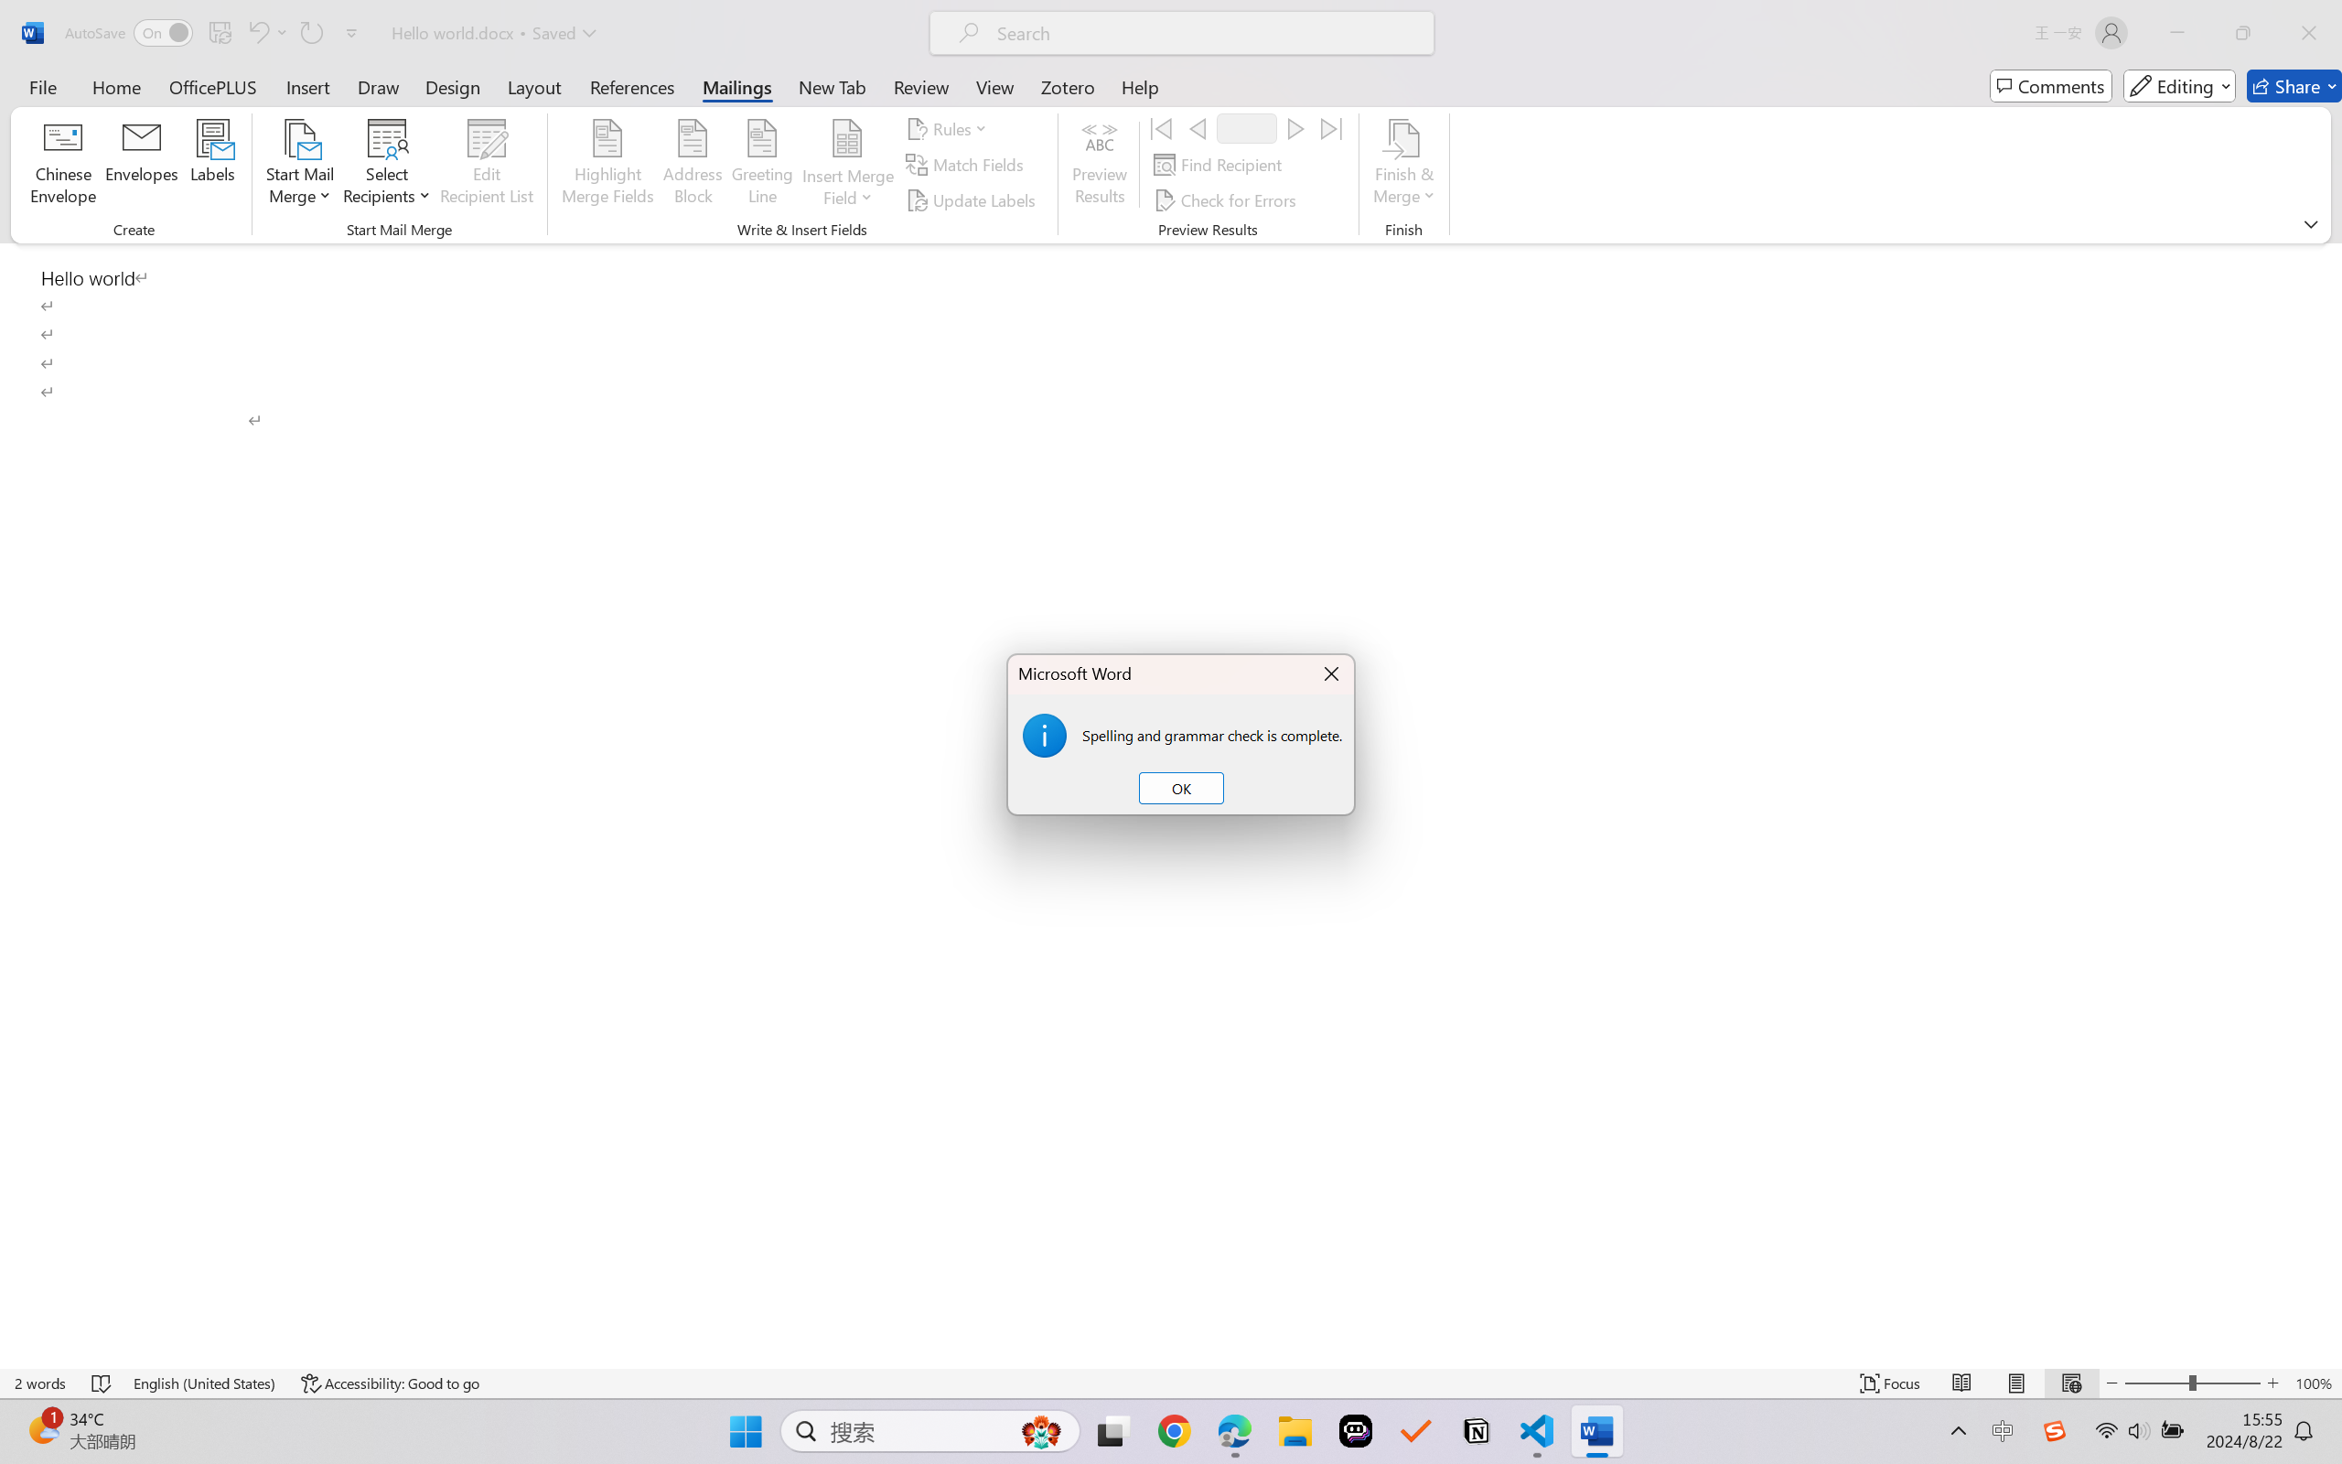 The height and width of the screenshot is (1464, 2342). I want to click on AutomationID: DynamicSearchBoxGleamImage, so click(1041, 1431).